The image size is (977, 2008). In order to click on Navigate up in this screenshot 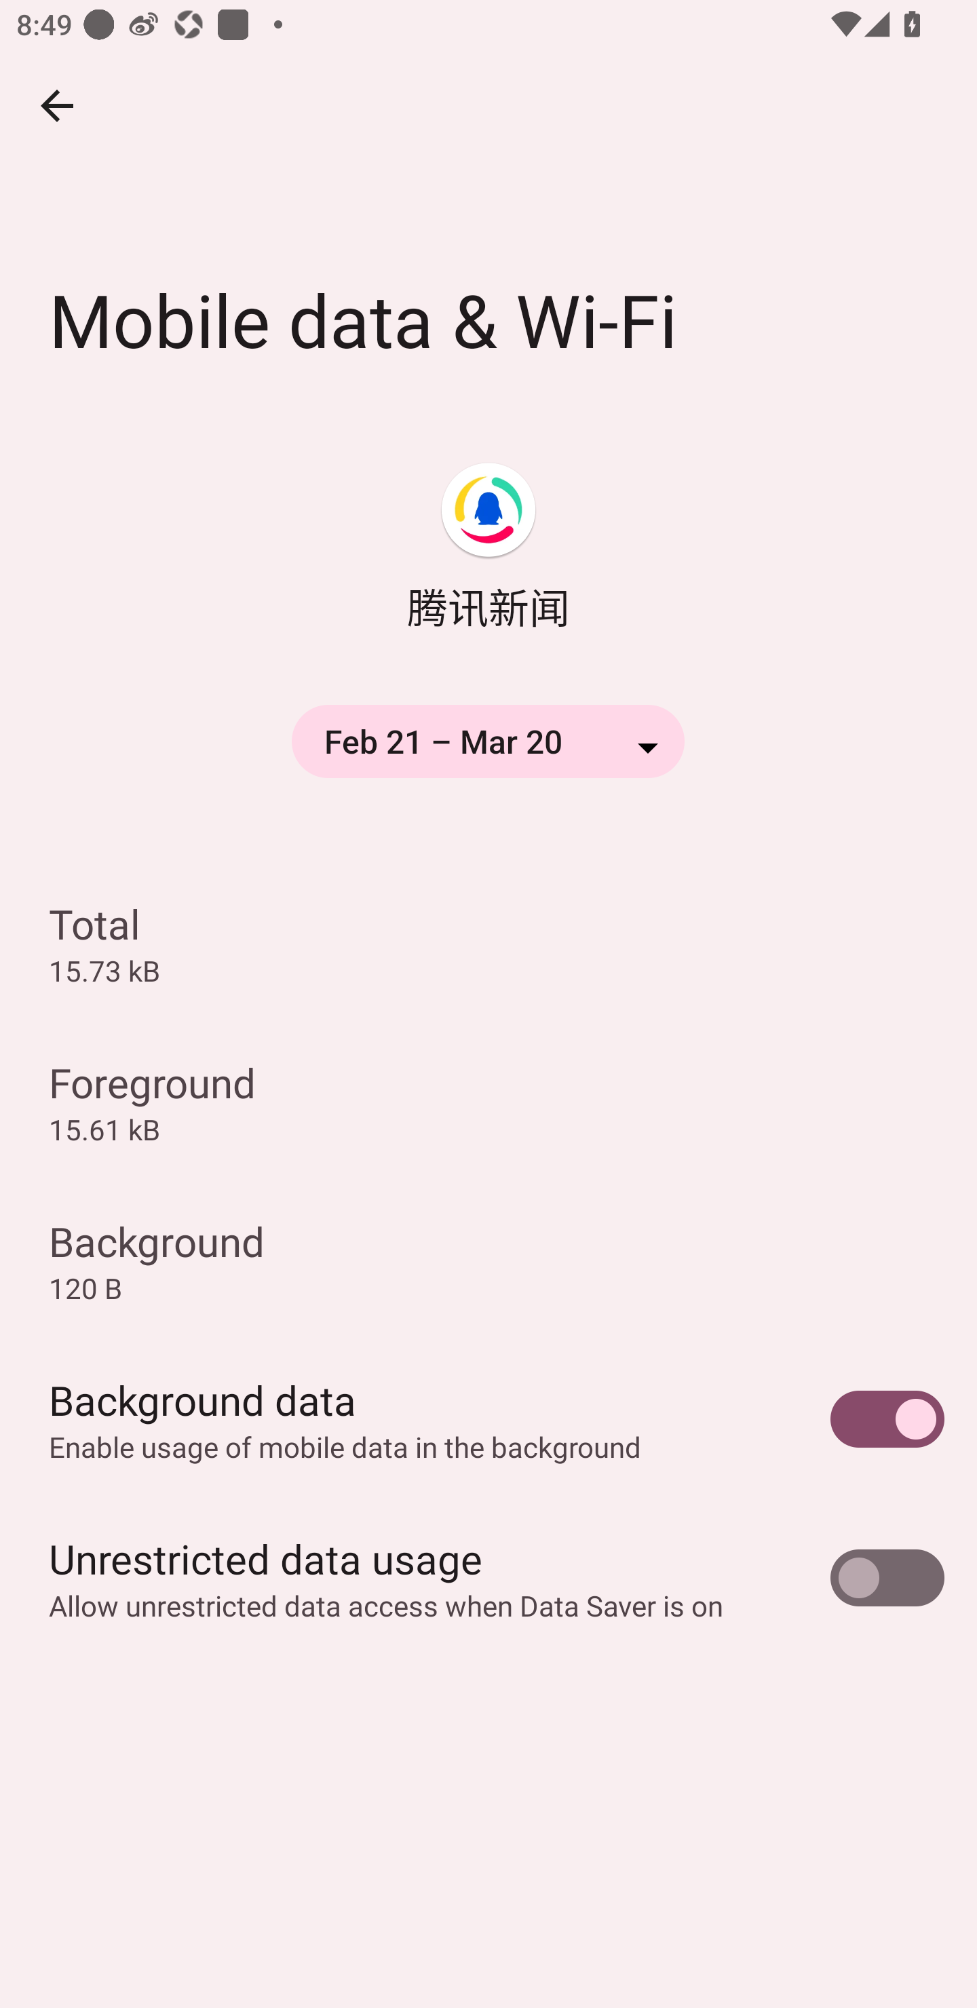, I will do `click(57, 105)`.